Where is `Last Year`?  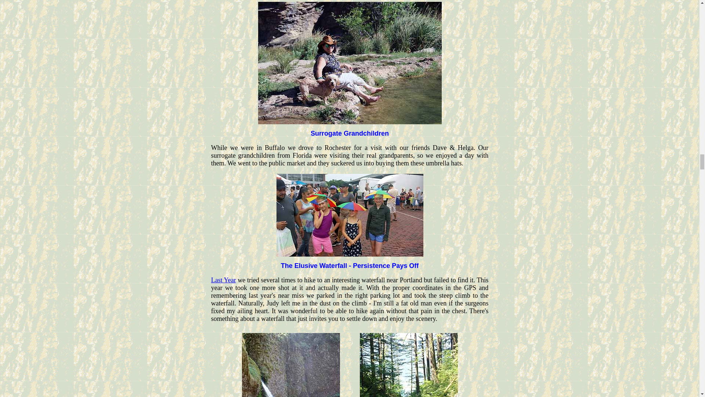 Last Year is located at coordinates (223, 280).